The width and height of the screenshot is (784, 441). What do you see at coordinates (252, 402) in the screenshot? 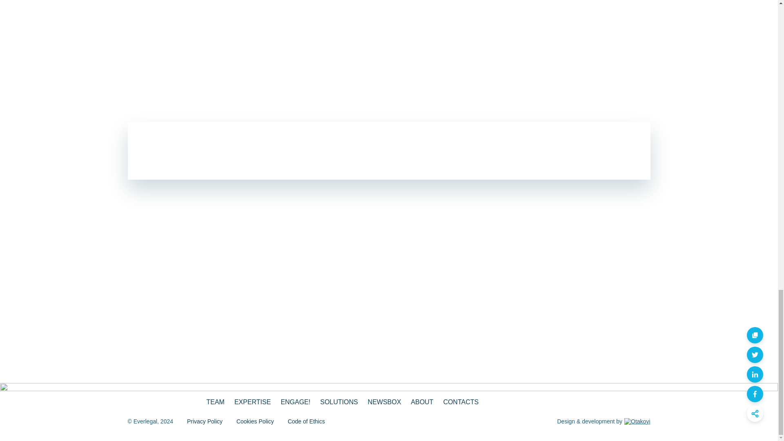
I see `Expertise` at bounding box center [252, 402].